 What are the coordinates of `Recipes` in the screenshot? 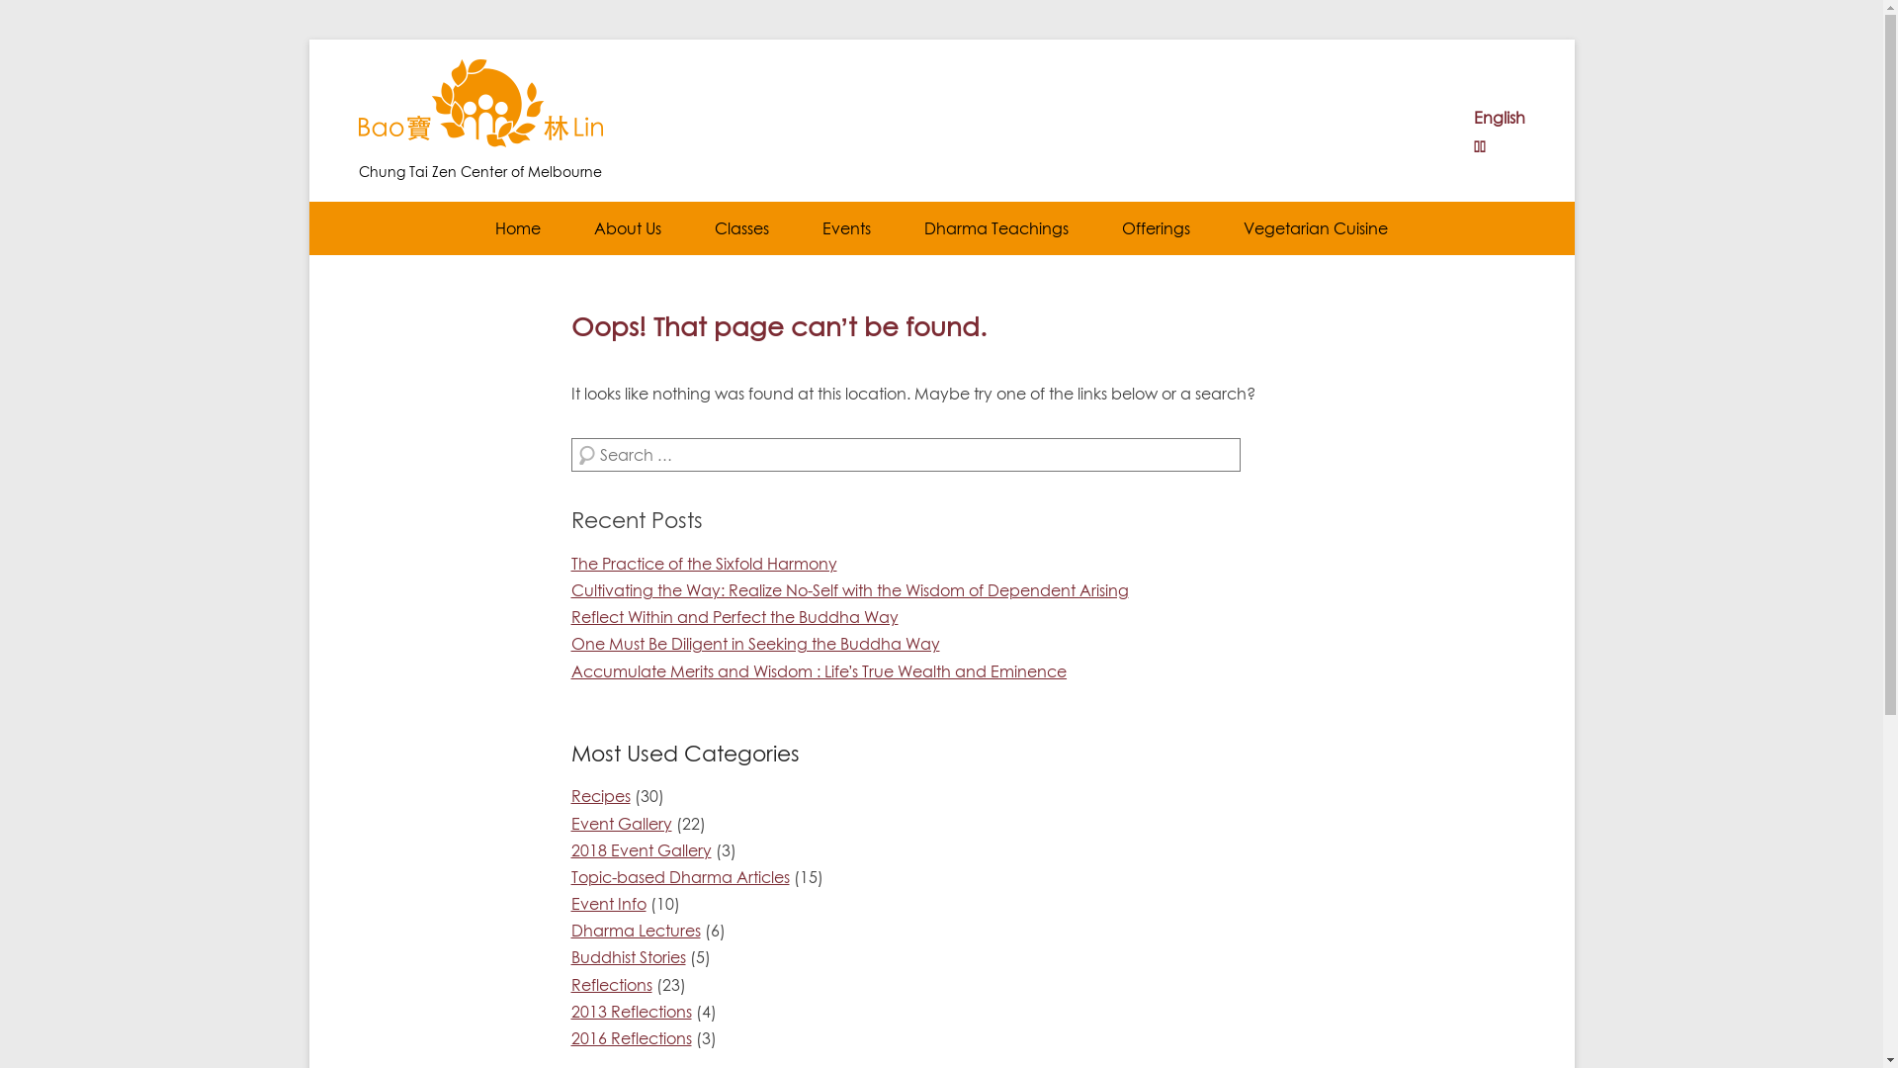 It's located at (601, 796).